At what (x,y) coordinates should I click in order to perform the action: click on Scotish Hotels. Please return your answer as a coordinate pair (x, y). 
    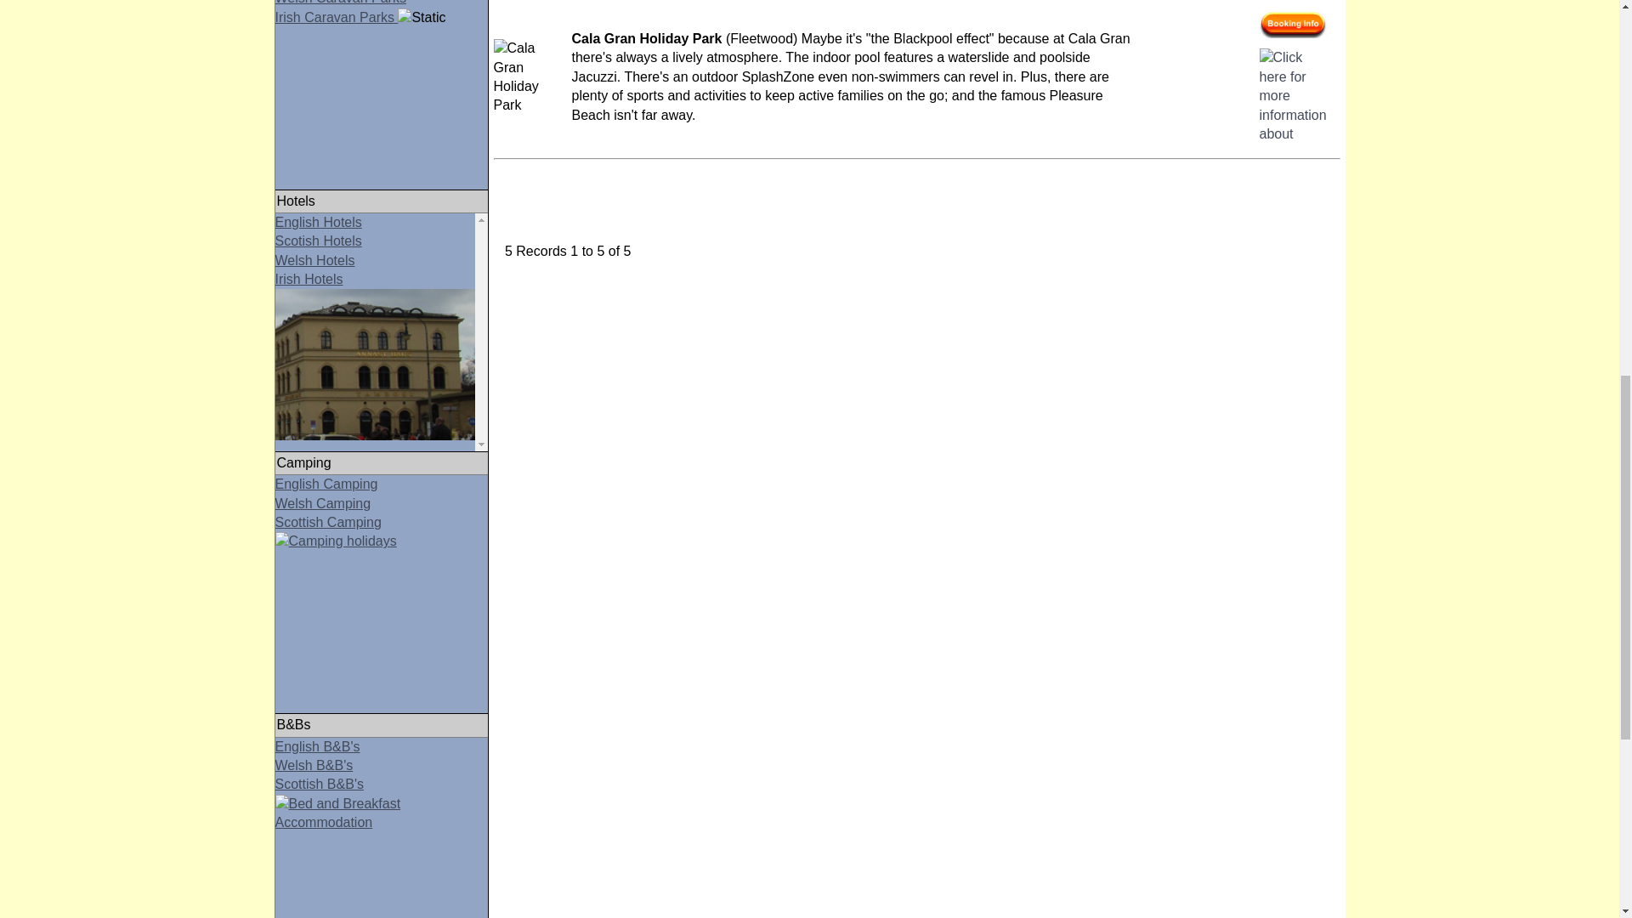
    Looking at the image, I should click on (319, 241).